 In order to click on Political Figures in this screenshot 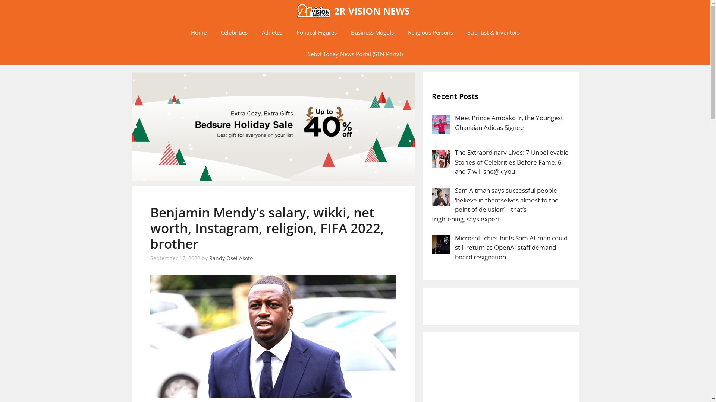, I will do `click(317, 32)`.